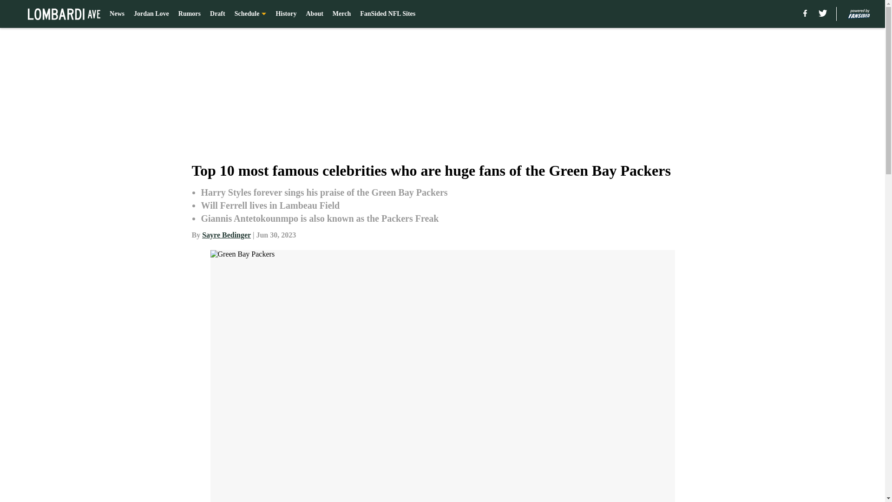 The image size is (892, 502). What do you see at coordinates (387, 14) in the screenshot?
I see `FanSided NFL Sites` at bounding box center [387, 14].